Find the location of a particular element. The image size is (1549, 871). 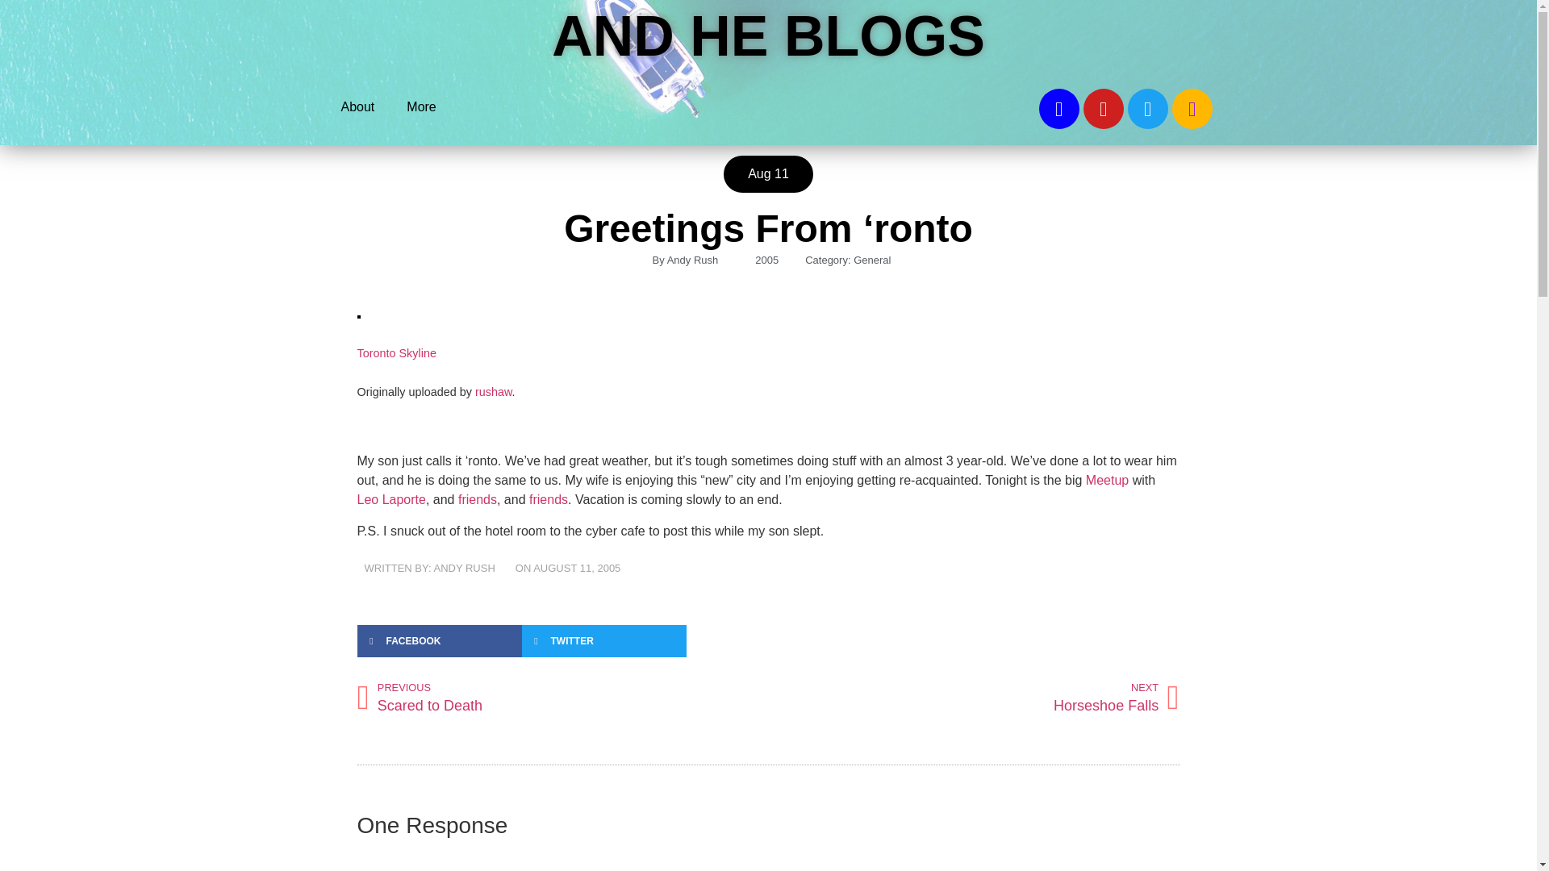

About is located at coordinates (357, 106).